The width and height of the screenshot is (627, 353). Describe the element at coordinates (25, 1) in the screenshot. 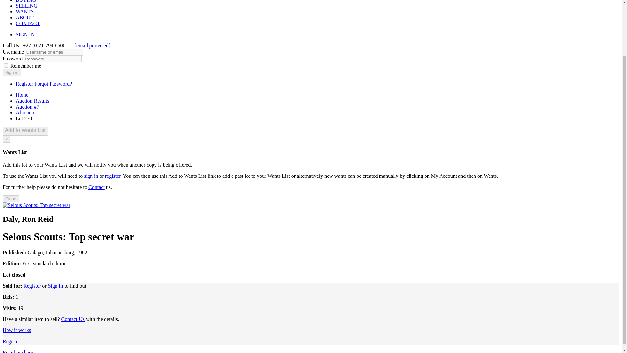

I see `BUYING` at that location.